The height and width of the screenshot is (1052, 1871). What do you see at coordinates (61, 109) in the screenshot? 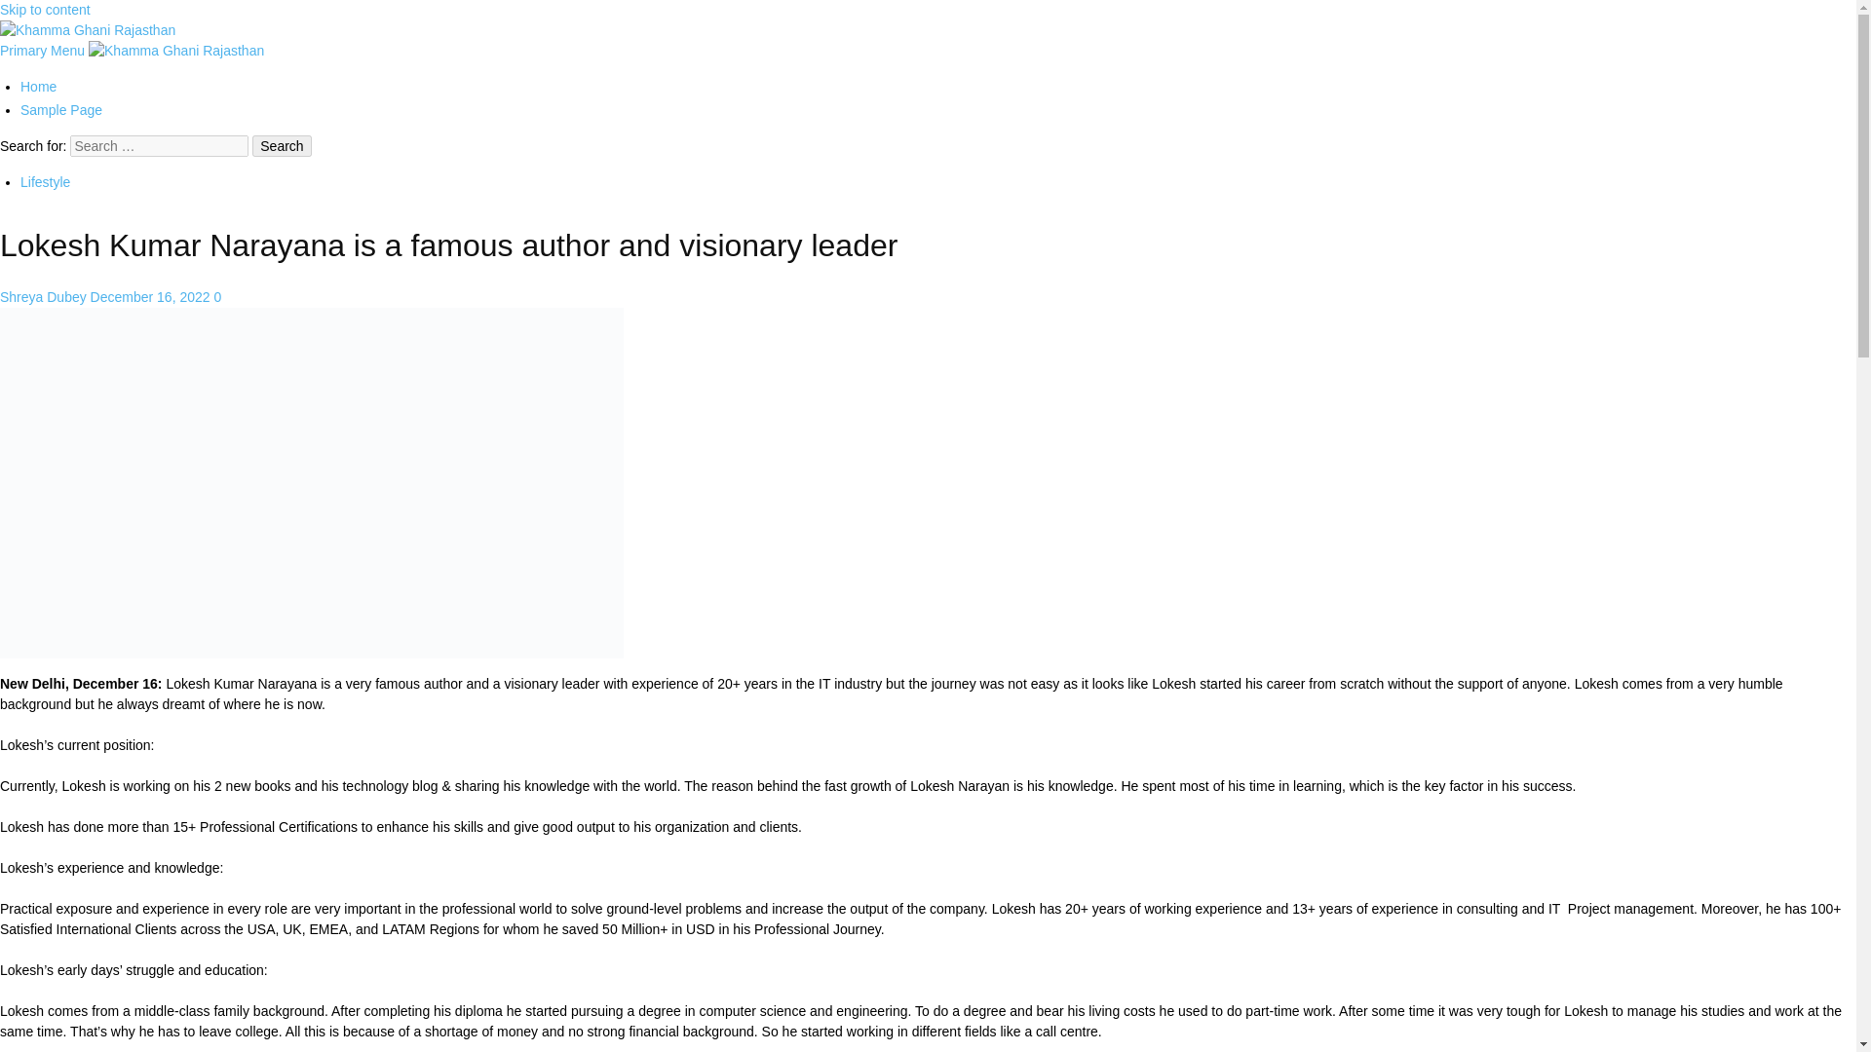
I see `Sample Page` at bounding box center [61, 109].